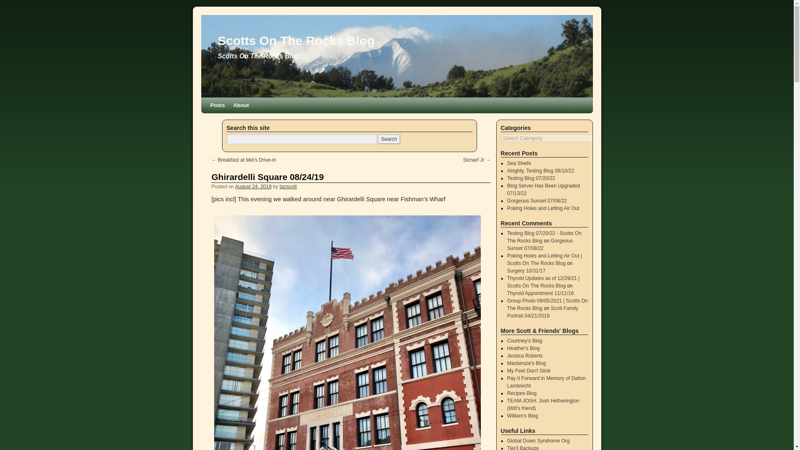 The height and width of the screenshot is (450, 800). I want to click on tazscott, so click(288, 186).